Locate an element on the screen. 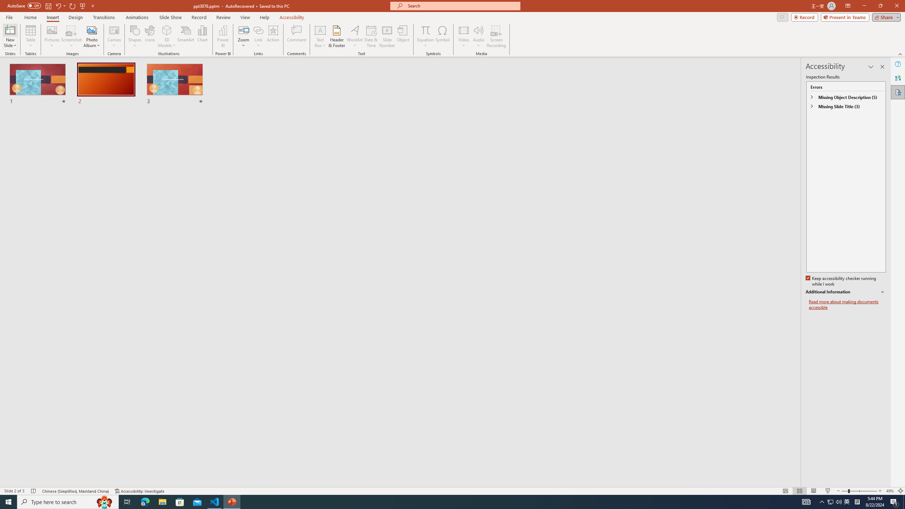  Slide Number is located at coordinates (387, 36).